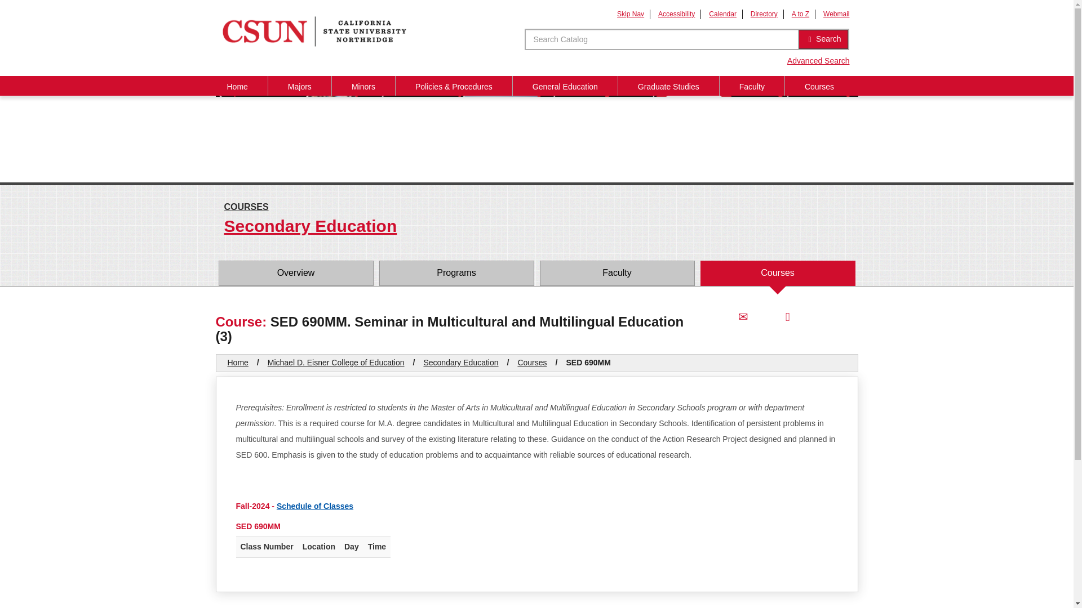  I want to click on Skip Nav, so click(630, 14).